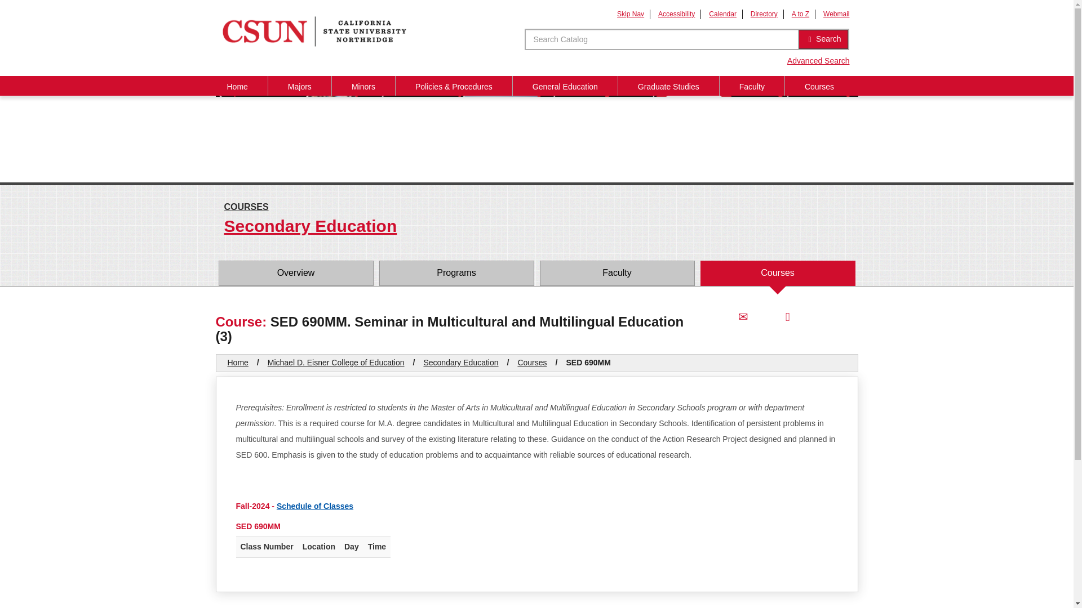  I want to click on Skip Nav, so click(630, 14).